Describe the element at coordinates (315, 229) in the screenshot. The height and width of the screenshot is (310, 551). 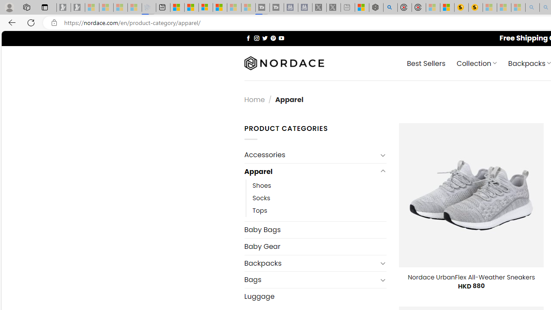
I see `Baby Bags` at that location.